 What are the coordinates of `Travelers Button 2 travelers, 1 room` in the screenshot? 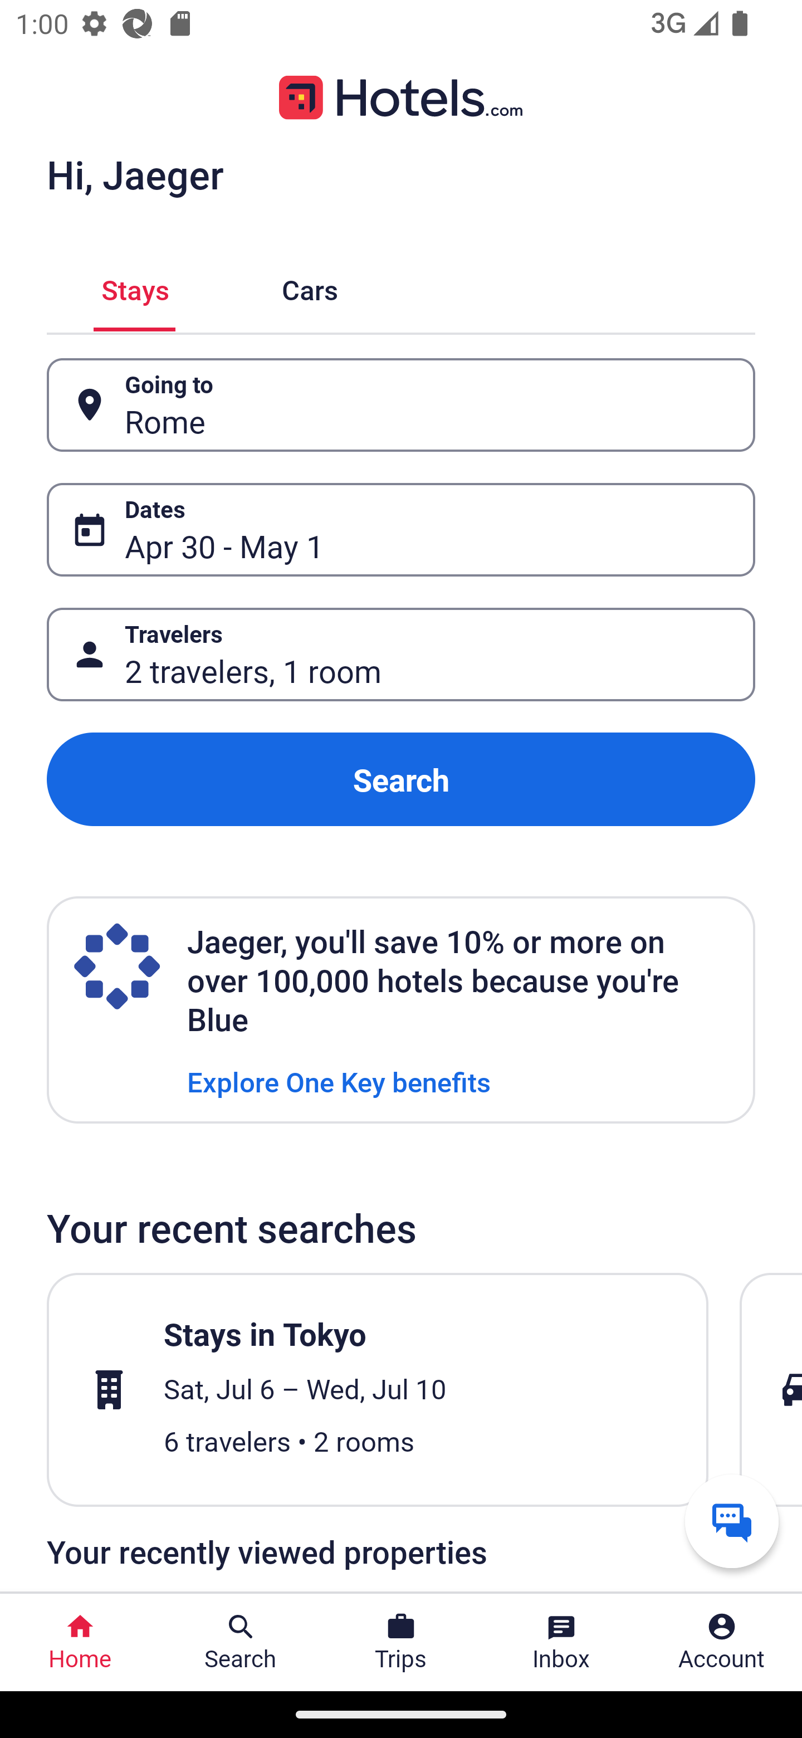 It's located at (401, 655).